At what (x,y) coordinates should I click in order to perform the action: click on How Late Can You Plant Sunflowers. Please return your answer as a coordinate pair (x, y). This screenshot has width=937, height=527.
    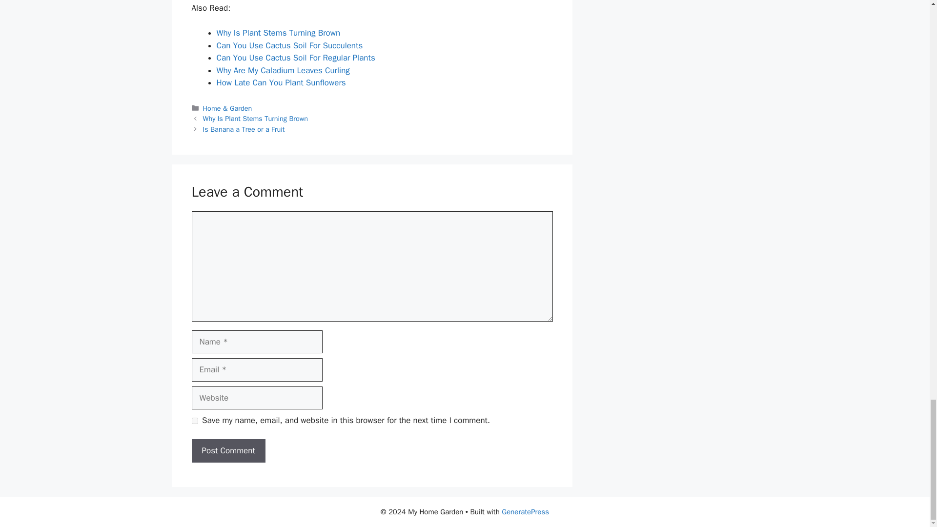
    Looking at the image, I should click on (281, 82).